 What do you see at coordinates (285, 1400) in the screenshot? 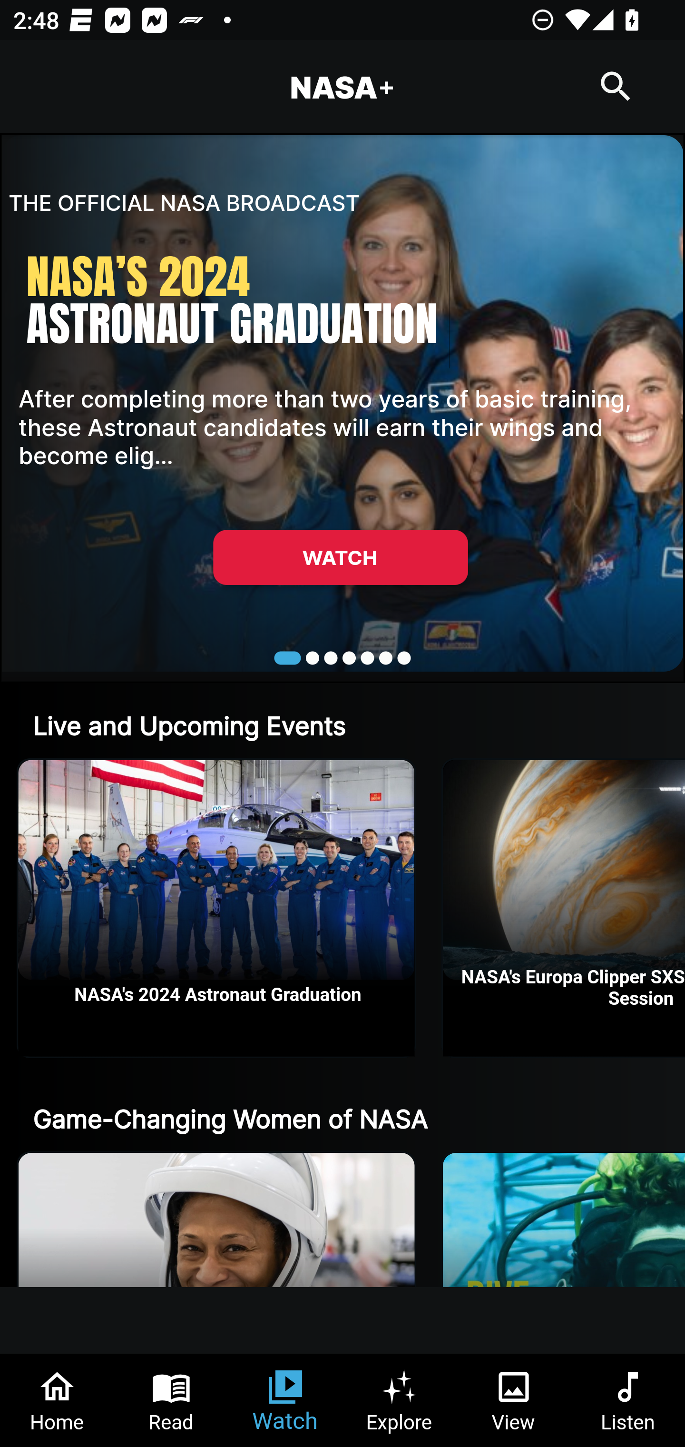
I see `Watch
Tab 3 of 6` at bounding box center [285, 1400].